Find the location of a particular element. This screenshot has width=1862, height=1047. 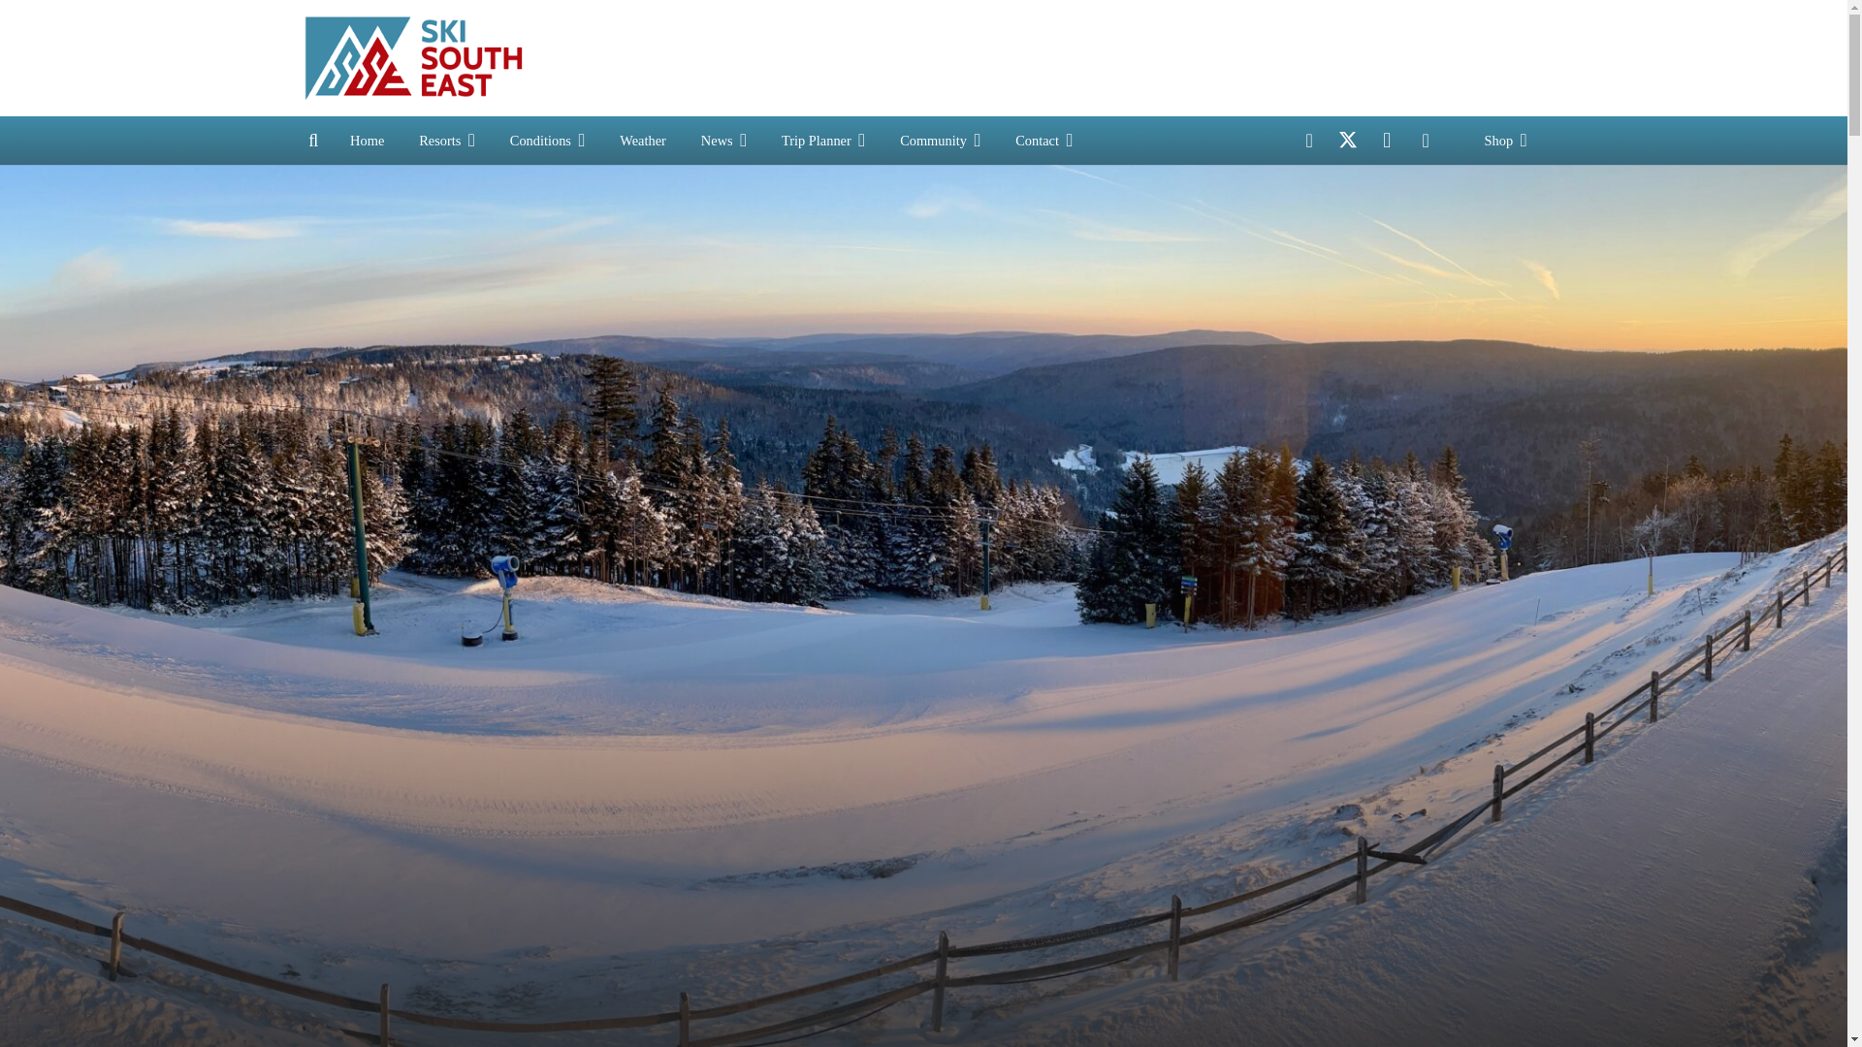

Home is located at coordinates (367, 140).